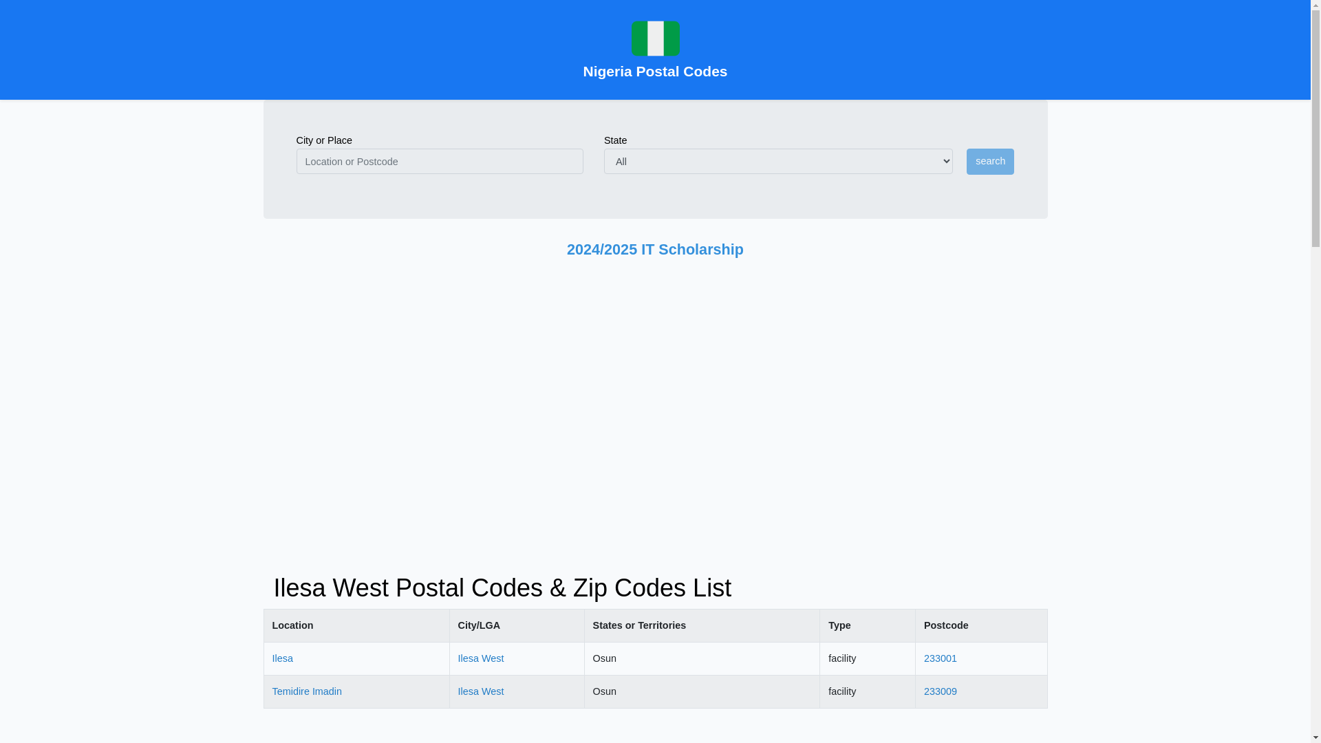 The width and height of the screenshot is (1321, 743). What do you see at coordinates (991, 161) in the screenshot?
I see `search` at bounding box center [991, 161].